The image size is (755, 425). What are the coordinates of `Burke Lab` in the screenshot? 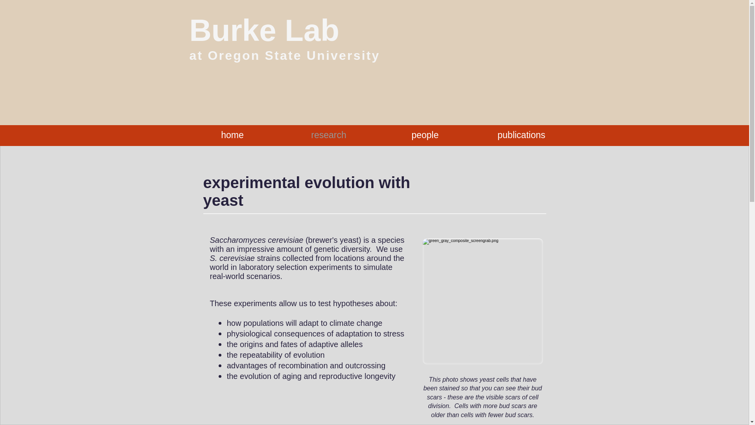 It's located at (264, 30).